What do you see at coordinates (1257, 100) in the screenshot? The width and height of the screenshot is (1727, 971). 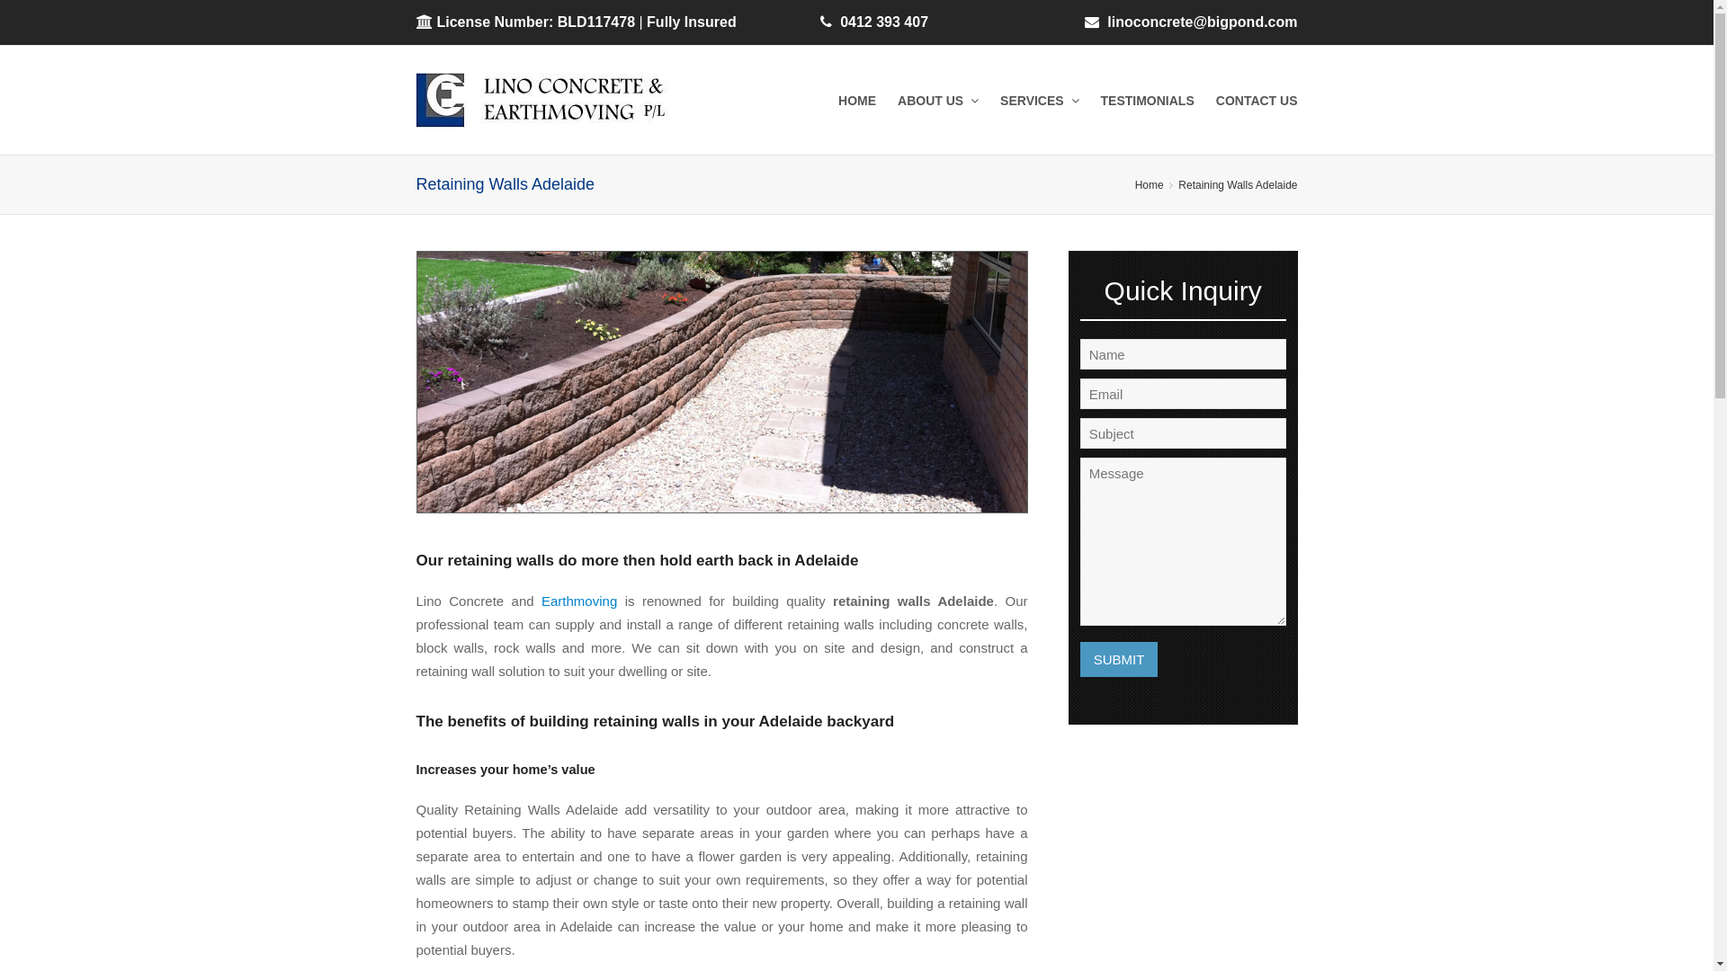 I see `CONTACT US` at bounding box center [1257, 100].